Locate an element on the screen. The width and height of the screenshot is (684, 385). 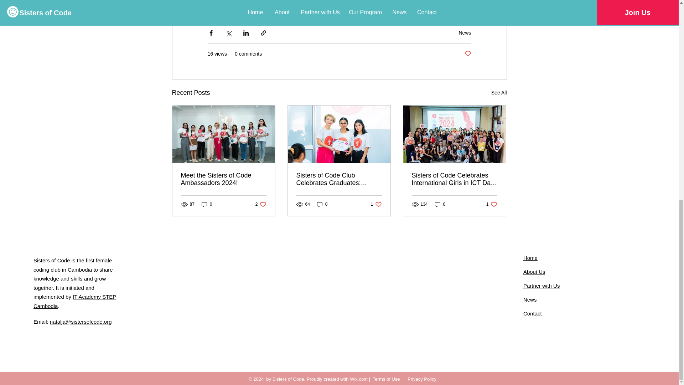
News is located at coordinates (224, 179).